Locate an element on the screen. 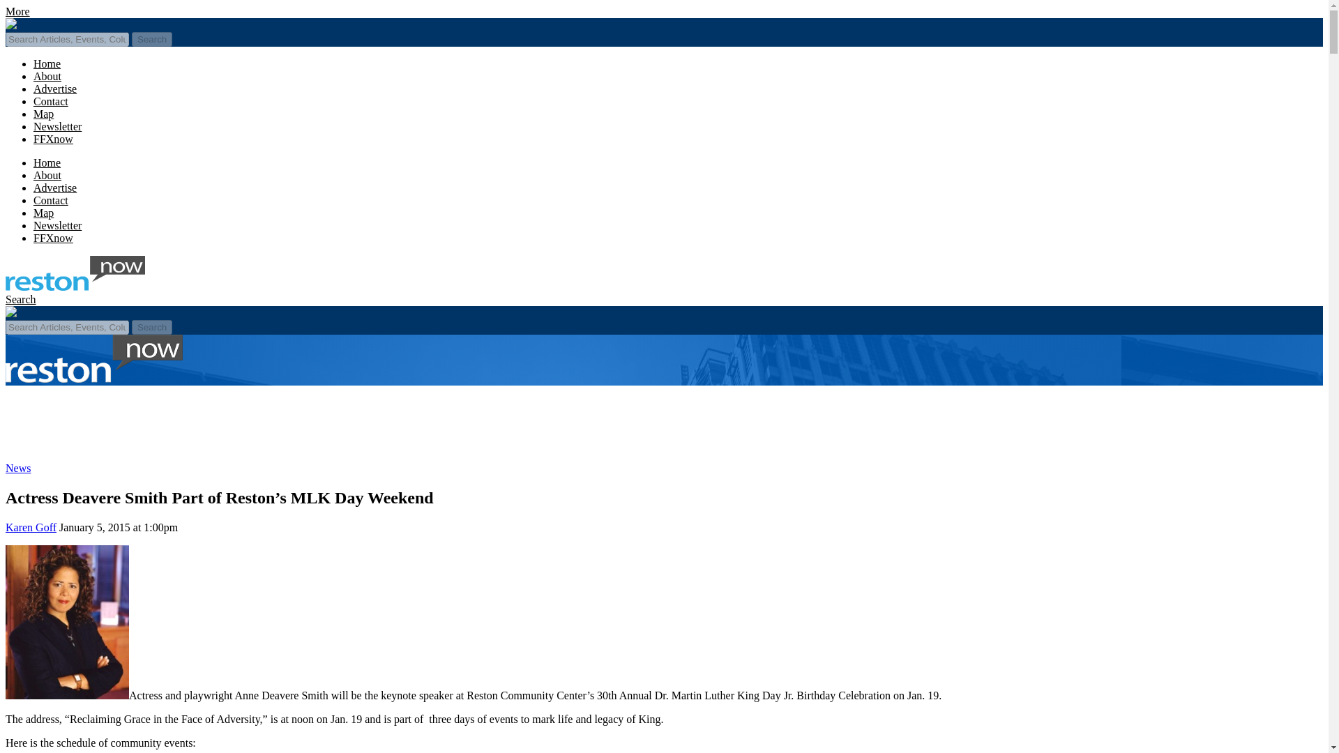  Advertise is located at coordinates (54, 188).